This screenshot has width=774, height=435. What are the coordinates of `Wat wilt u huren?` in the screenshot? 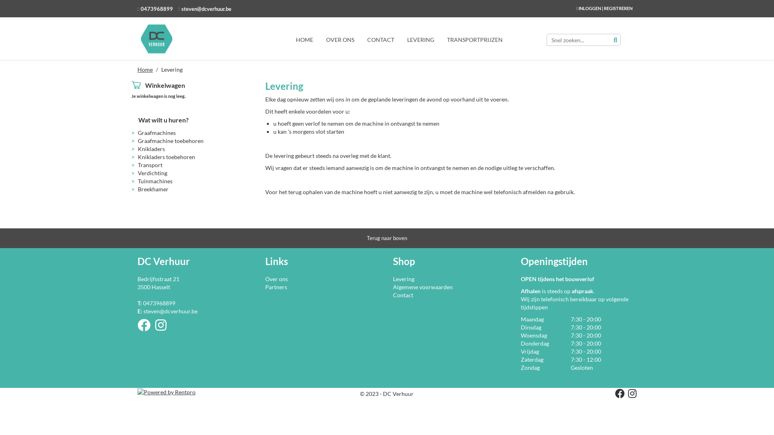 It's located at (164, 120).